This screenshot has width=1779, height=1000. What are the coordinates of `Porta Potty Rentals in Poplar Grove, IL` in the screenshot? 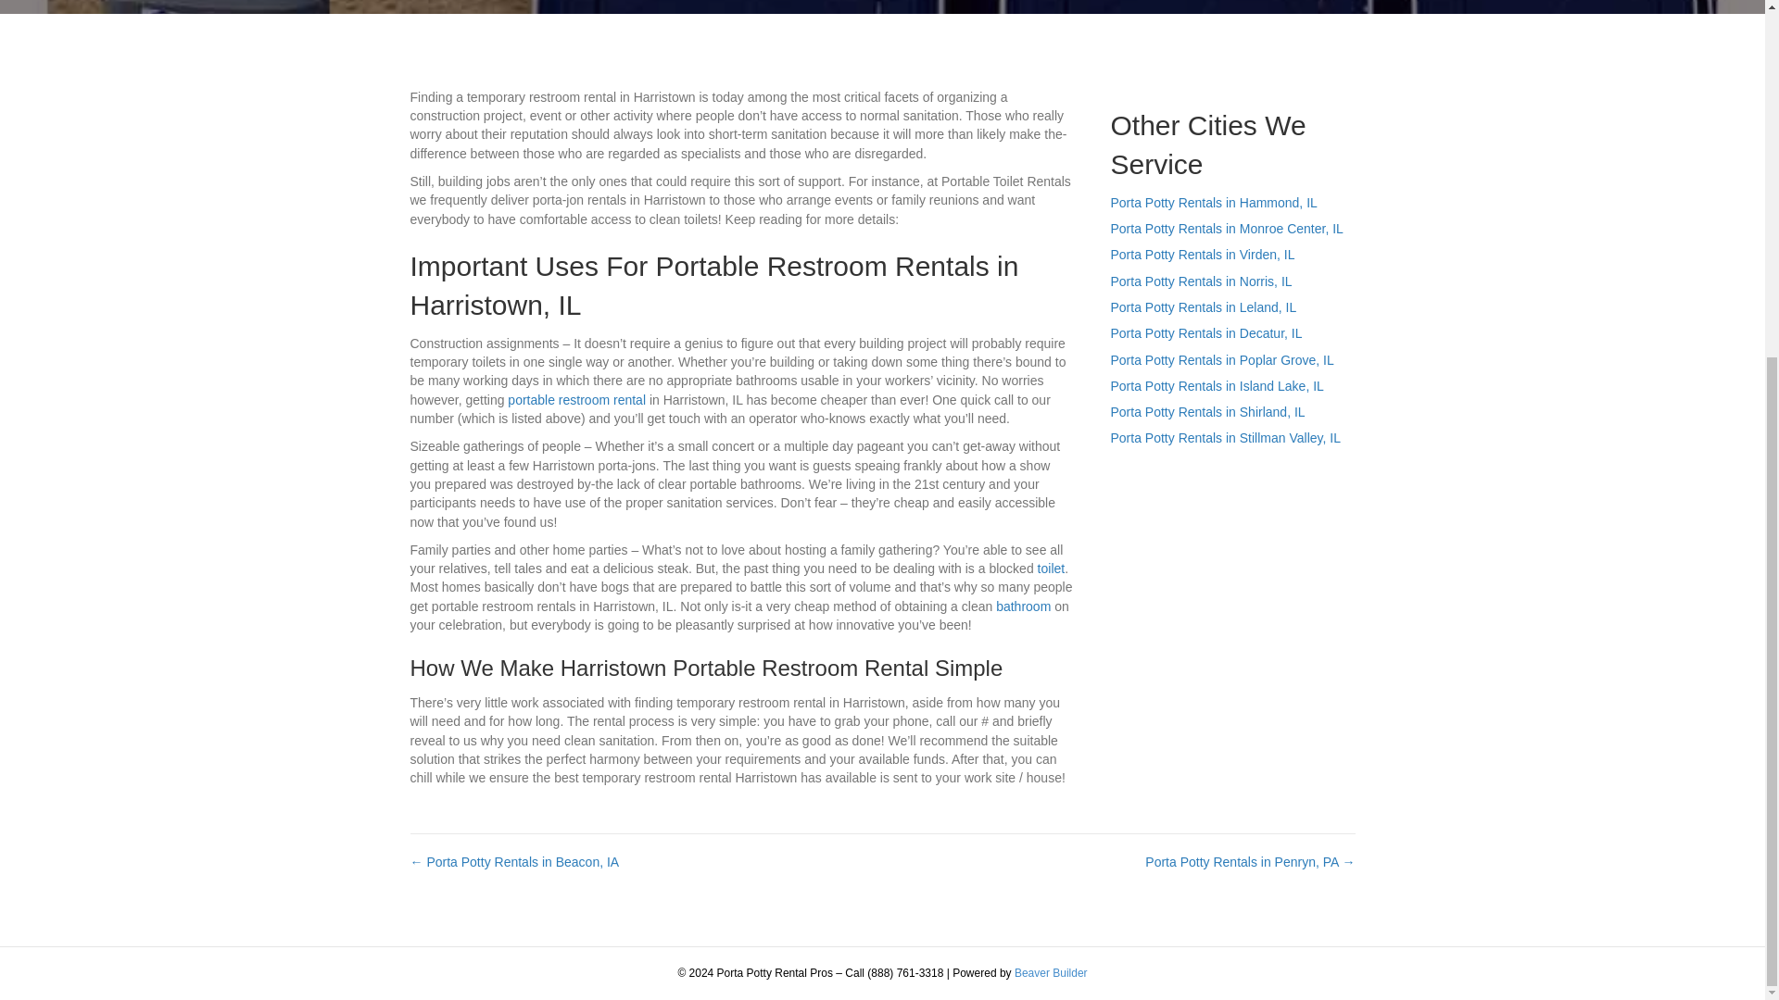 It's located at (1221, 360).